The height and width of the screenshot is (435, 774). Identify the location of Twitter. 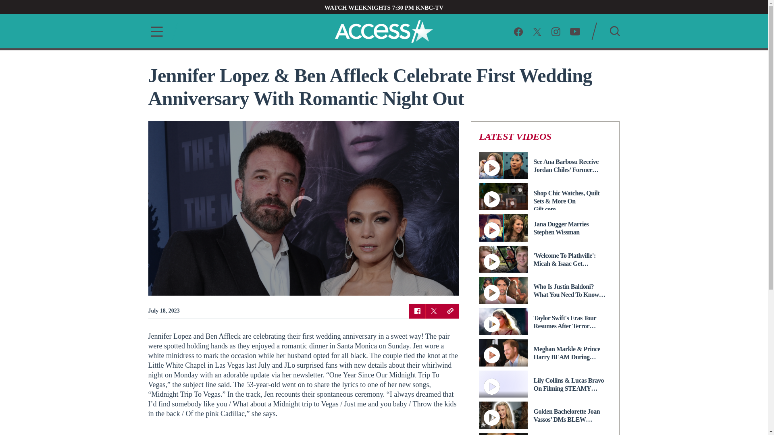
(537, 31).